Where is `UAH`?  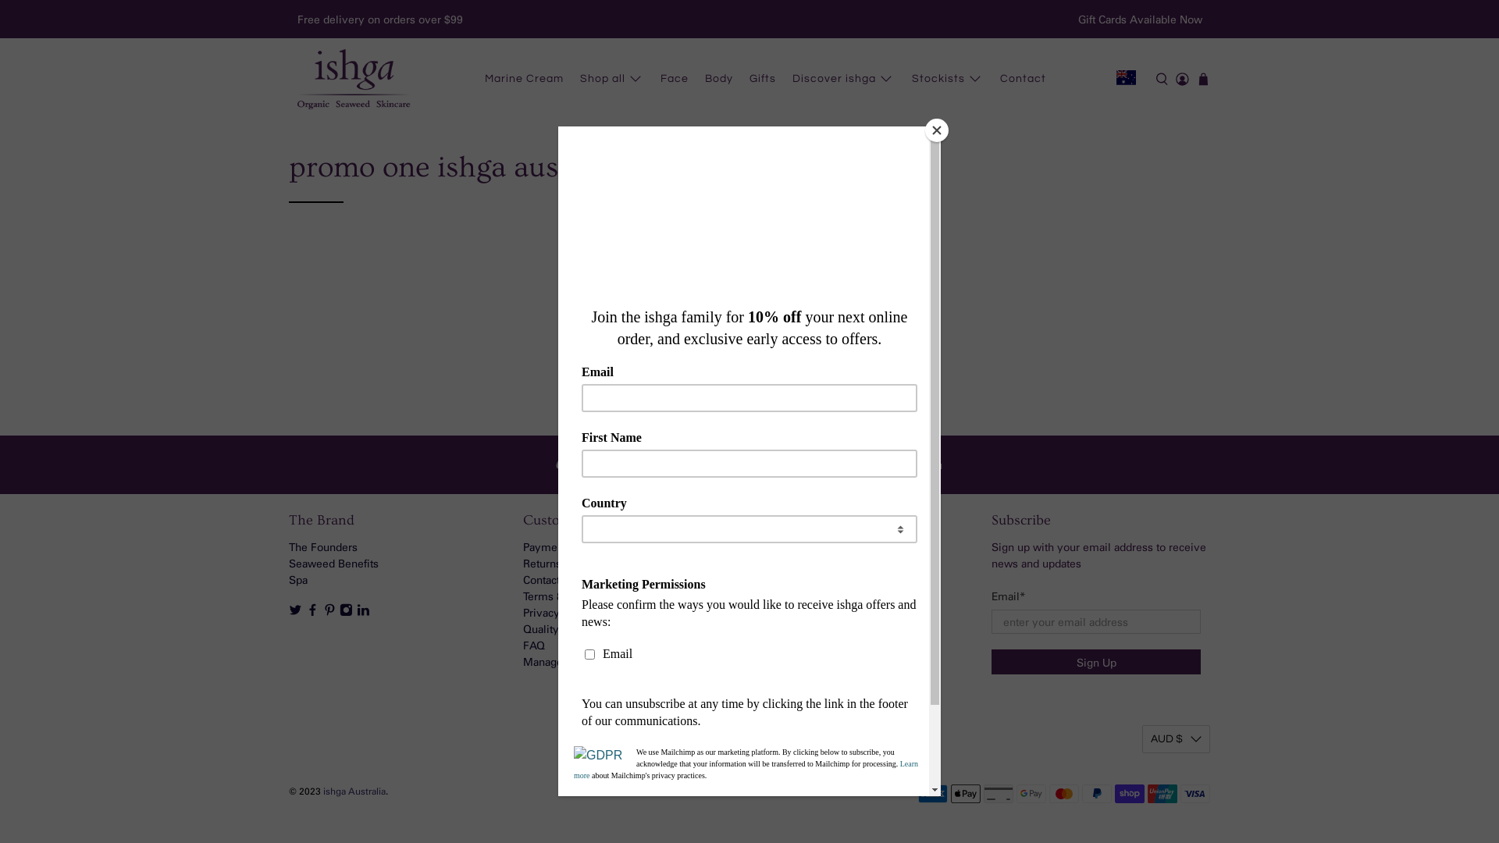
UAH is located at coordinates (1176, 385).